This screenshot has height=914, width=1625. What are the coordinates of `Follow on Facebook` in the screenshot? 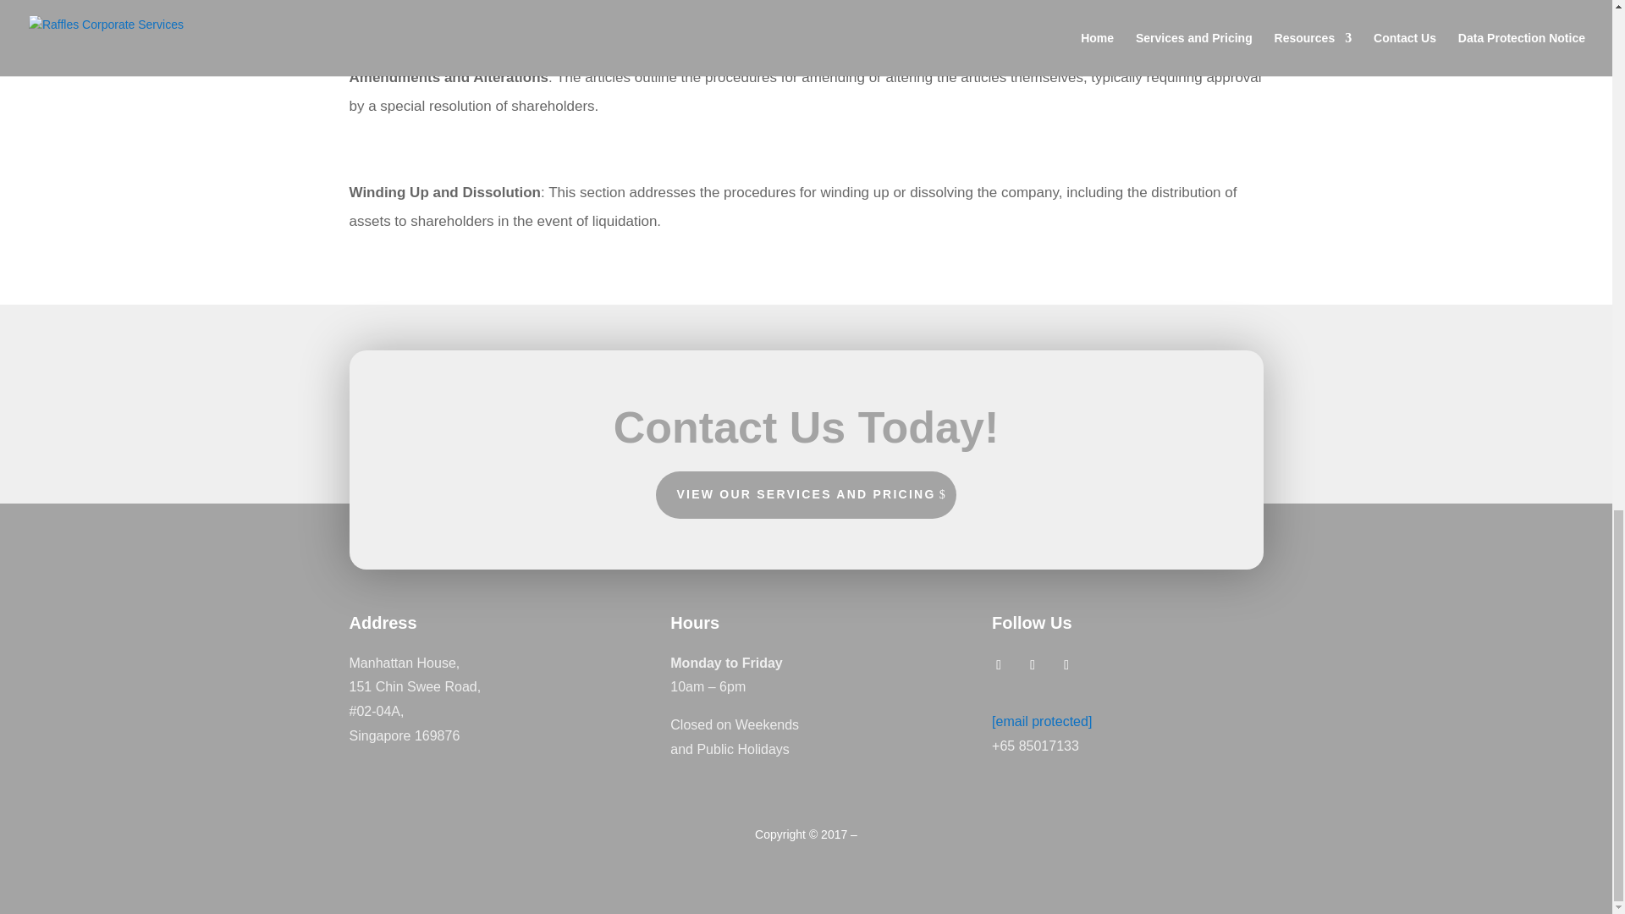 It's located at (999, 665).